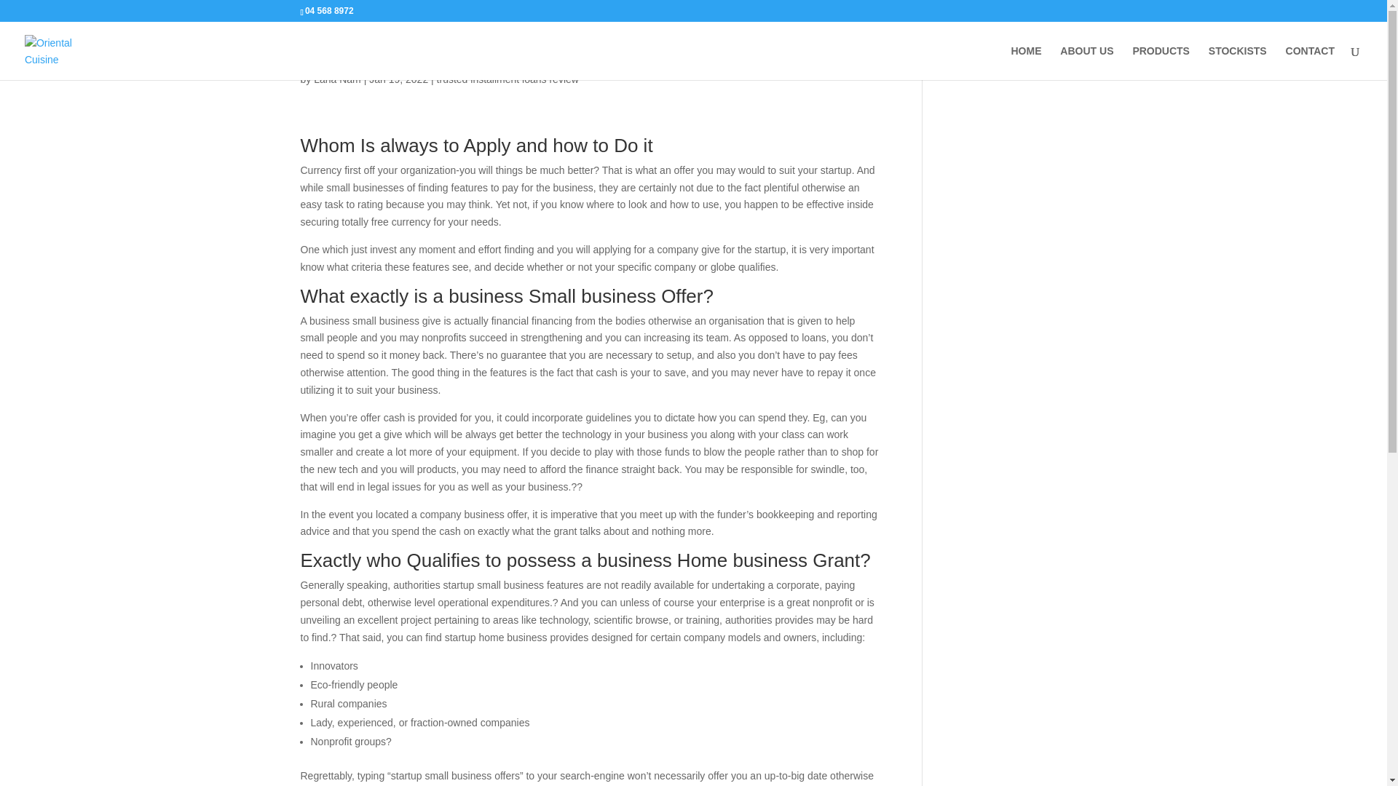 The image size is (1398, 786). What do you see at coordinates (1311, 63) in the screenshot?
I see `CONTACT` at bounding box center [1311, 63].